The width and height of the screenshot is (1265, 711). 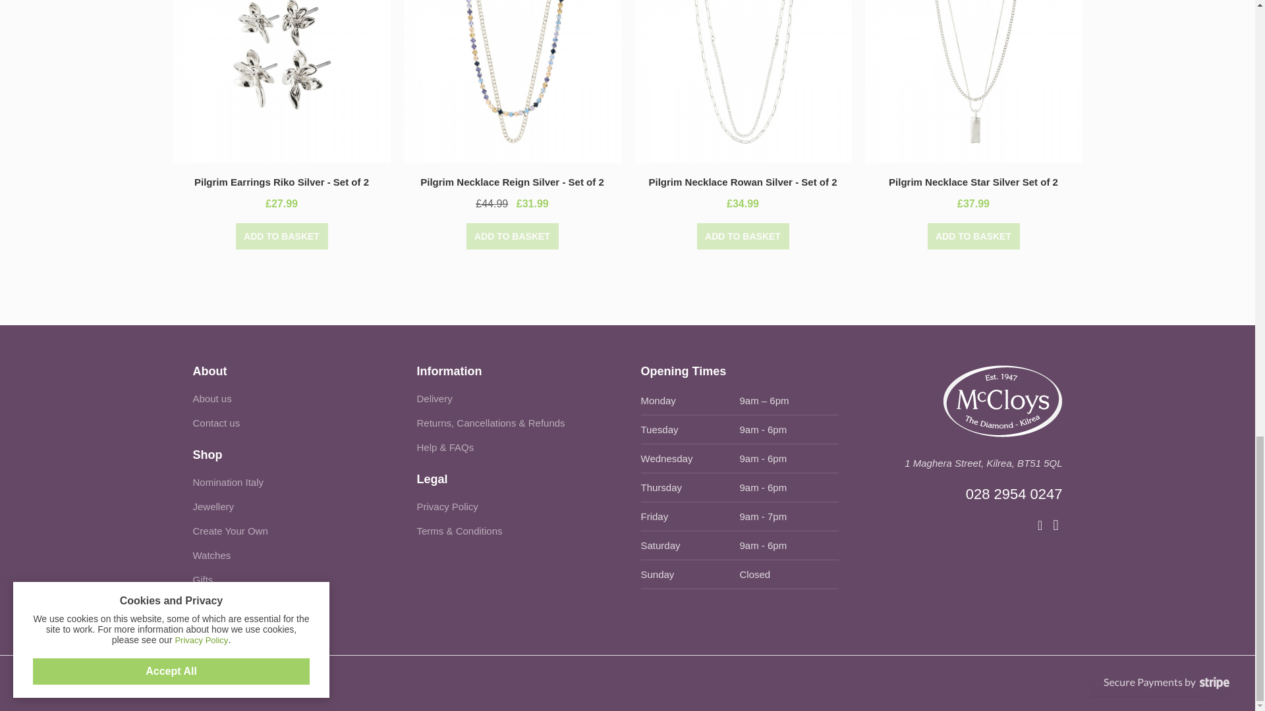 What do you see at coordinates (511, 182) in the screenshot?
I see `Pilgrim Necklace Reign Silver - Set of 2` at bounding box center [511, 182].